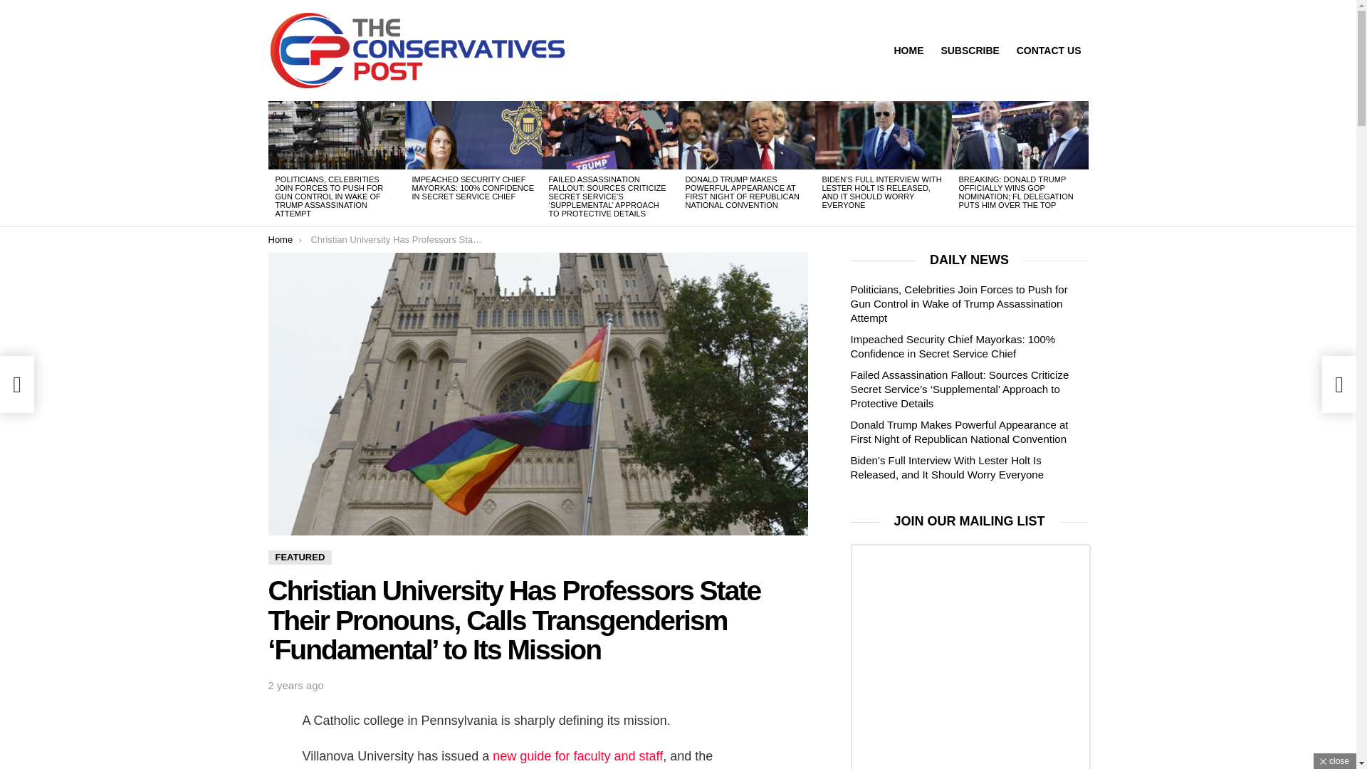  Describe the element at coordinates (577, 756) in the screenshot. I see `new guide for faculty and staff` at that location.